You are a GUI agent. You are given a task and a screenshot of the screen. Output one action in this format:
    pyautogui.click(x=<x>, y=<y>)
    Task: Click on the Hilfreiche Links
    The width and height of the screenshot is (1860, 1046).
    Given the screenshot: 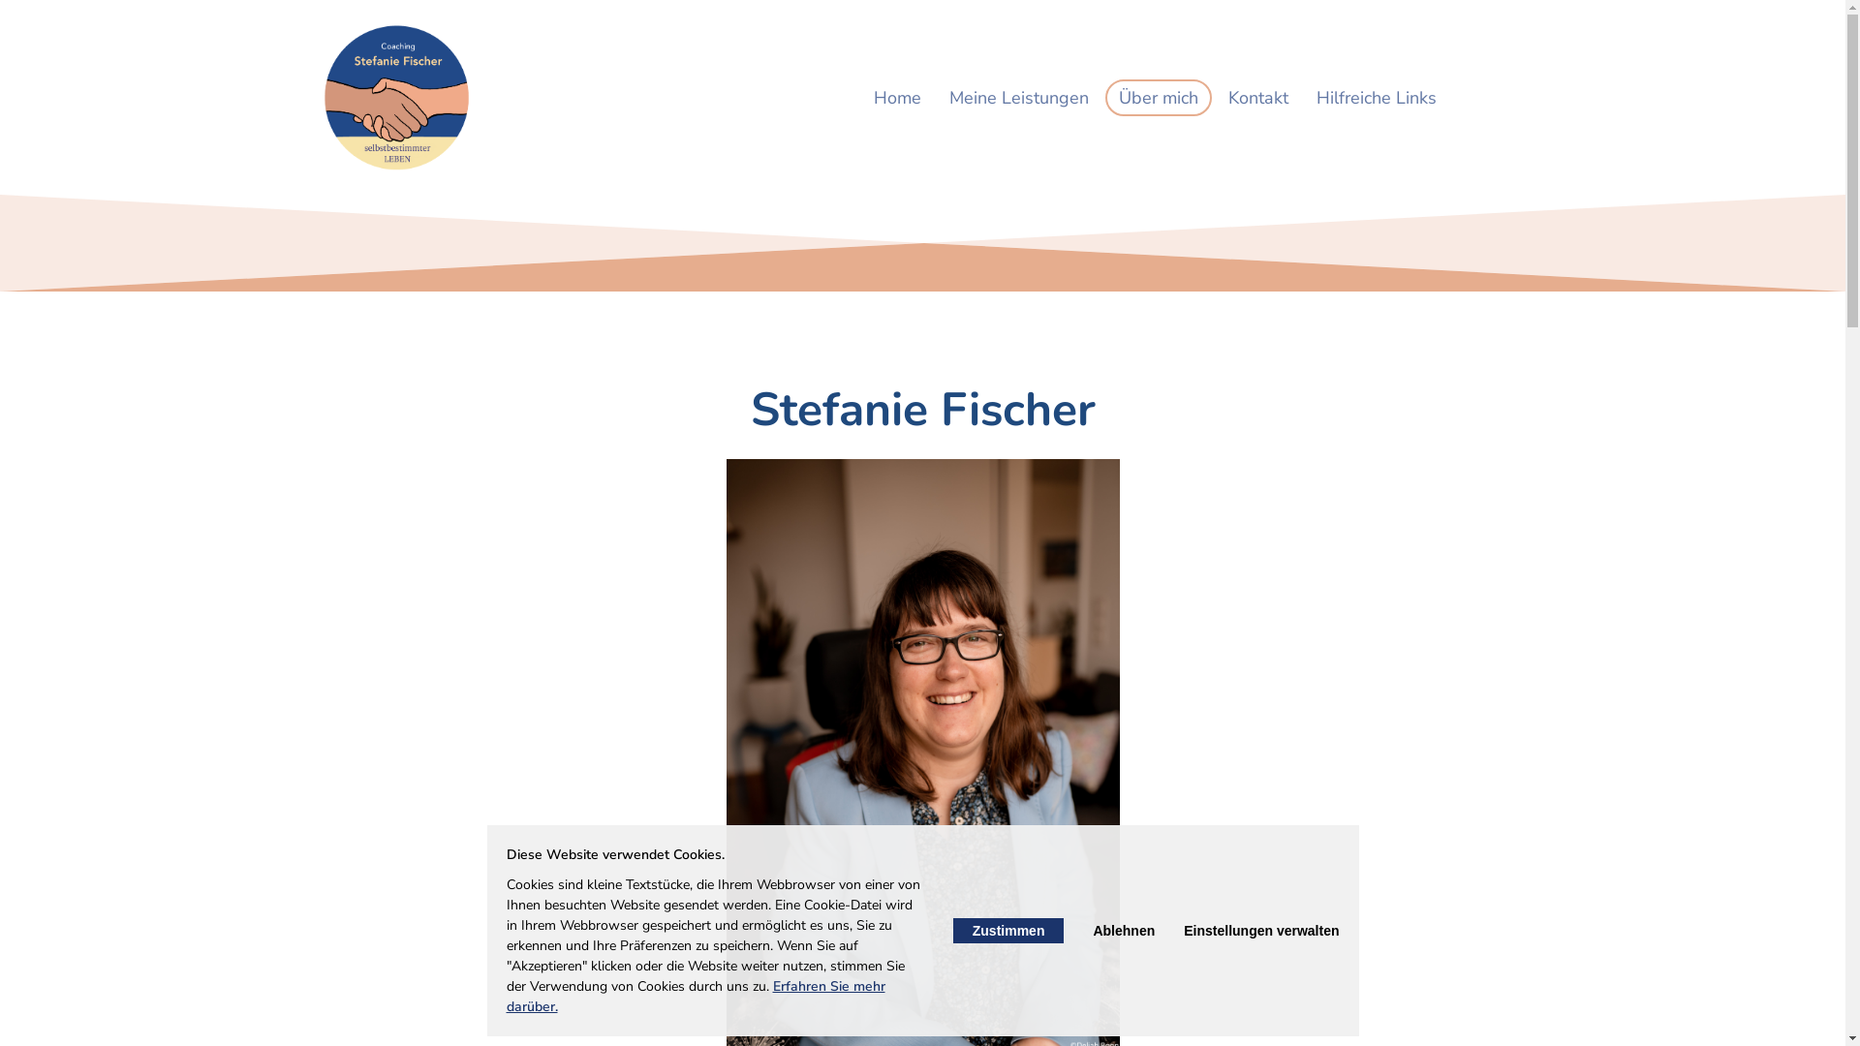 What is the action you would take?
    pyautogui.click(x=1377, y=98)
    